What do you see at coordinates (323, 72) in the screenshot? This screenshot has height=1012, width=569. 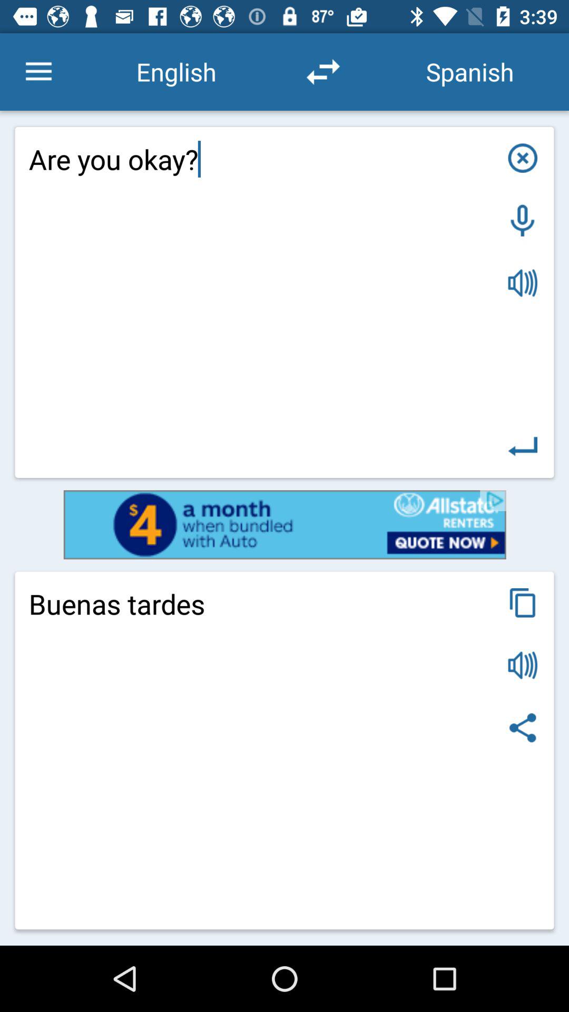 I see `switch order` at bounding box center [323, 72].